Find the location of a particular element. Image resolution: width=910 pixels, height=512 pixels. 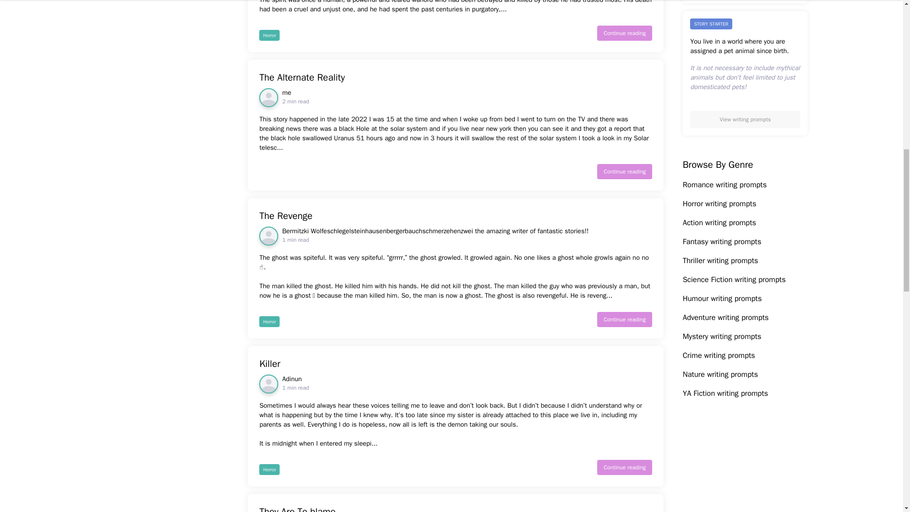

Continue reading is located at coordinates (456, 216).